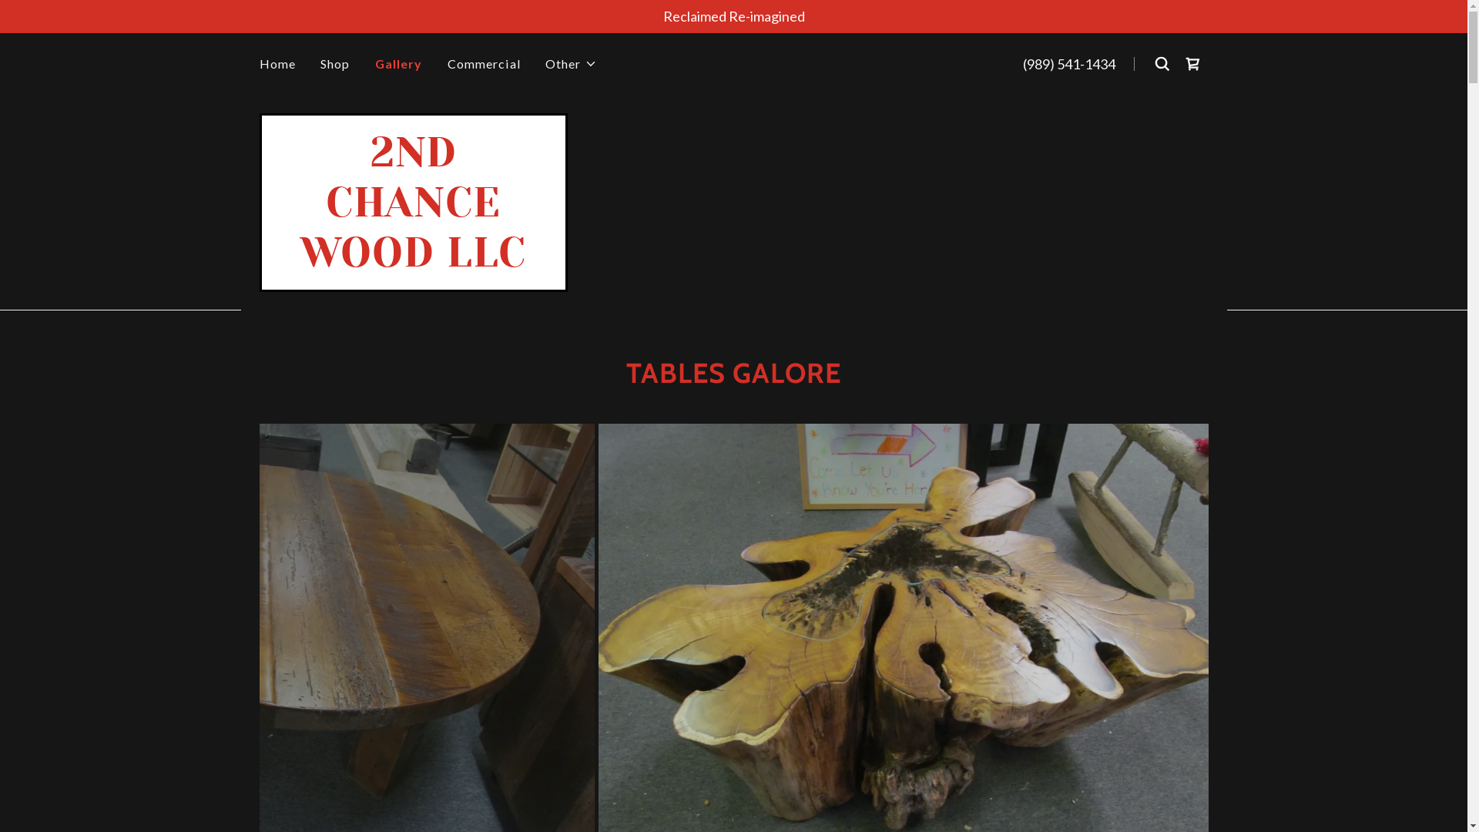 This screenshot has height=832, width=1479. I want to click on Commercial, so click(484, 64).